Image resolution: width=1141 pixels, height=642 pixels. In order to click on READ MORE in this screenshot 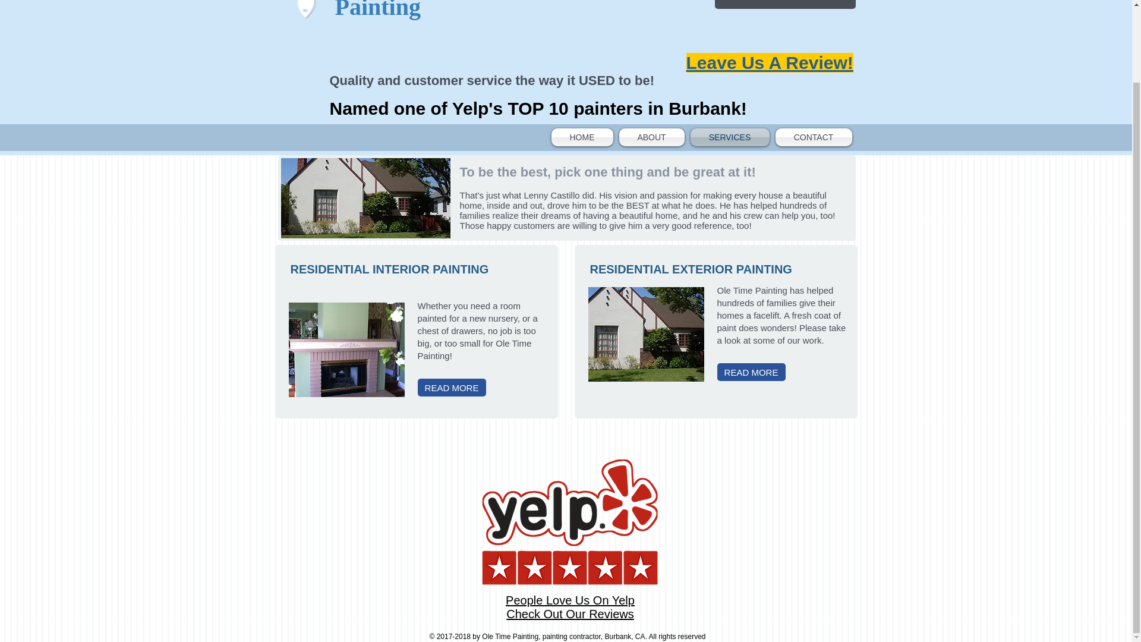, I will do `click(750, 372)`.